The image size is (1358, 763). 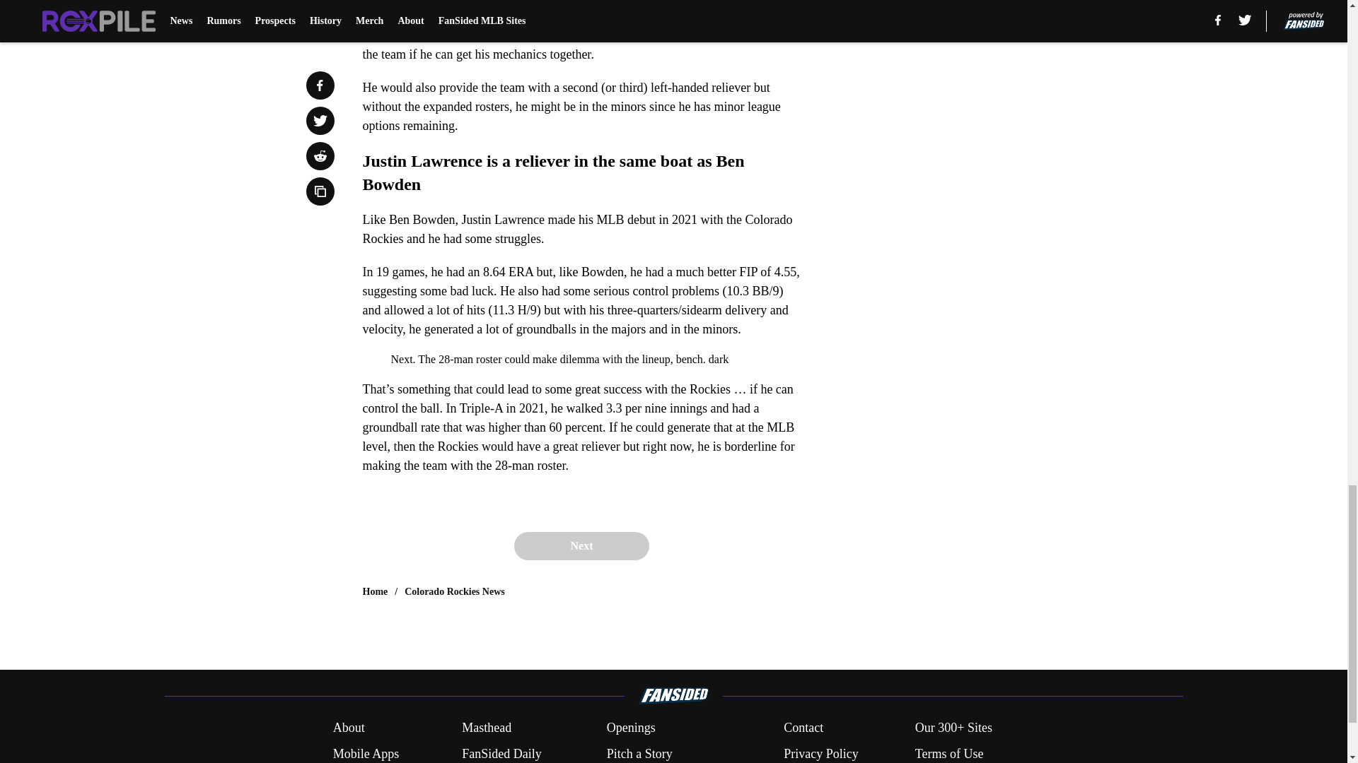 I want to click on Masthead, so click(x=487, y=728).